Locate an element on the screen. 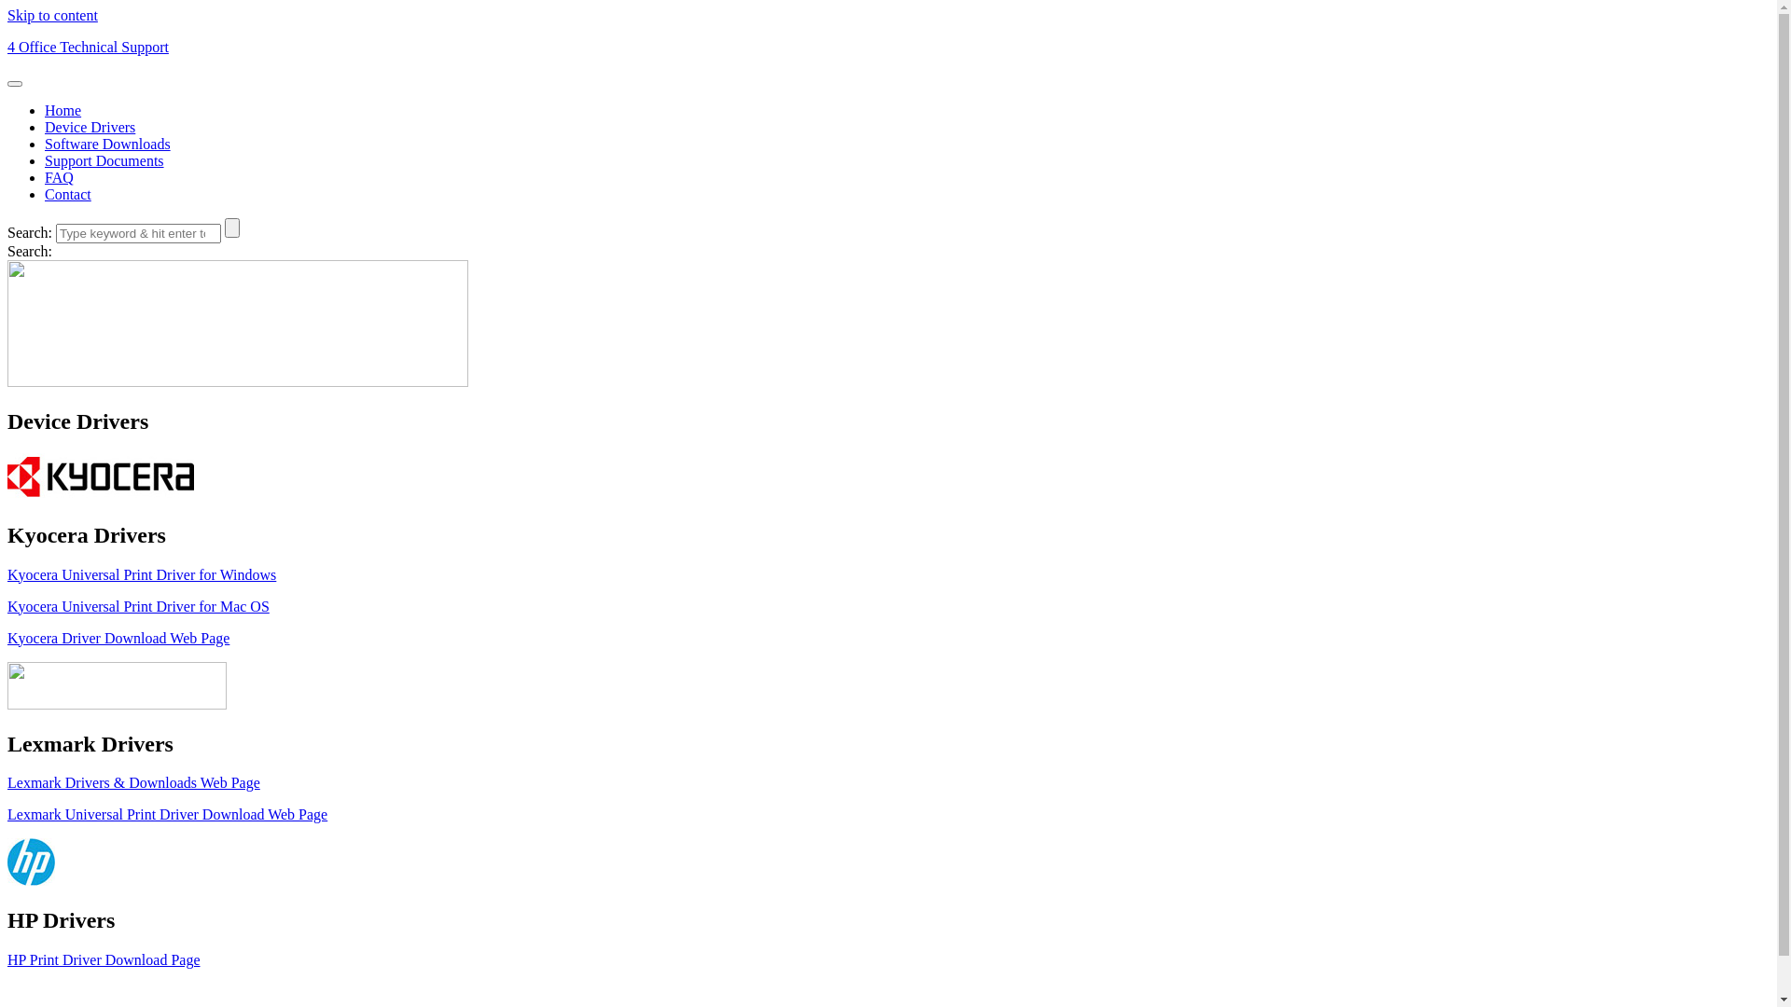 Image resolution: width=1791 pixels, height=1007 pixels. Search for: is located at coordinates (138, 233).